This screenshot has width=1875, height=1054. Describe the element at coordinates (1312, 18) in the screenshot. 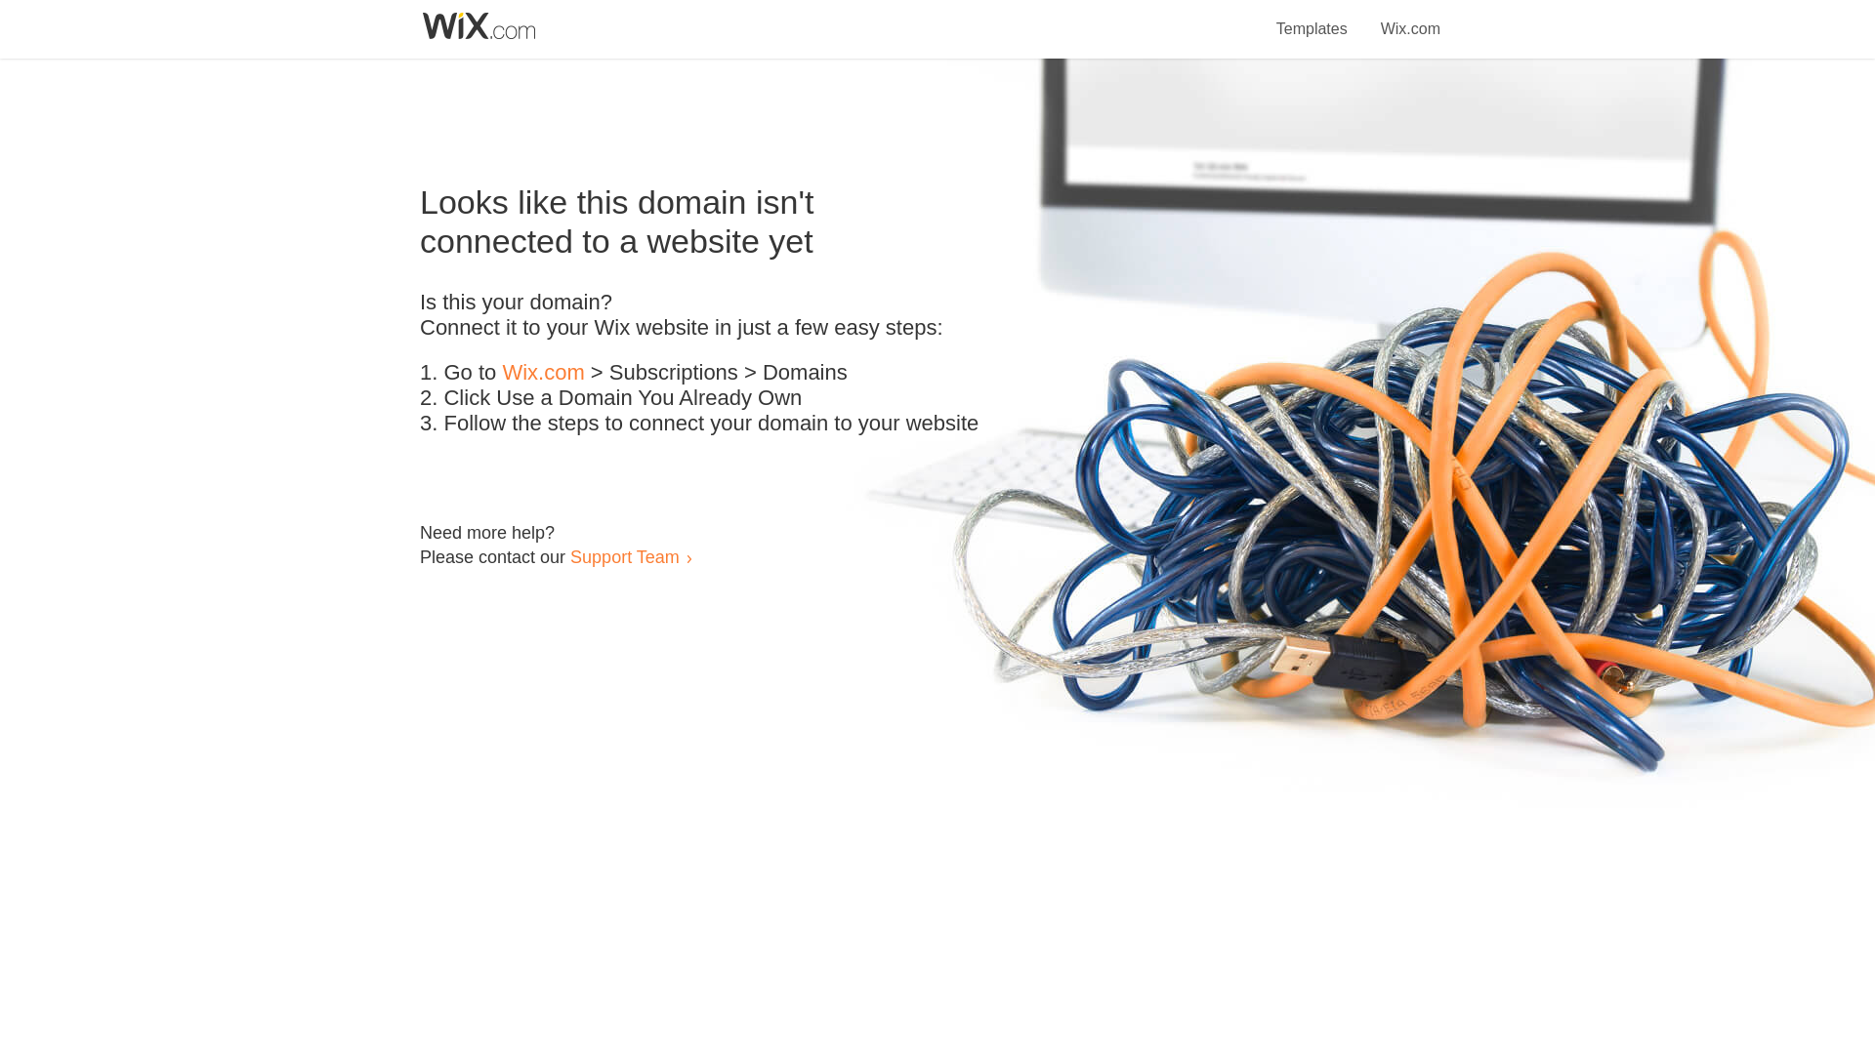

I see `Templates` at that location.